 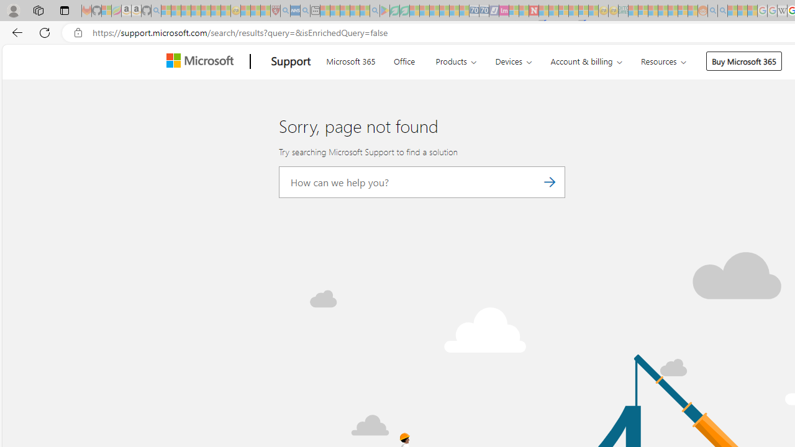 What do you see at coordinates (663, 11) in the screenshot?
I see `Expert Portfolios - Sleeping` at bounding box center [663, 11].